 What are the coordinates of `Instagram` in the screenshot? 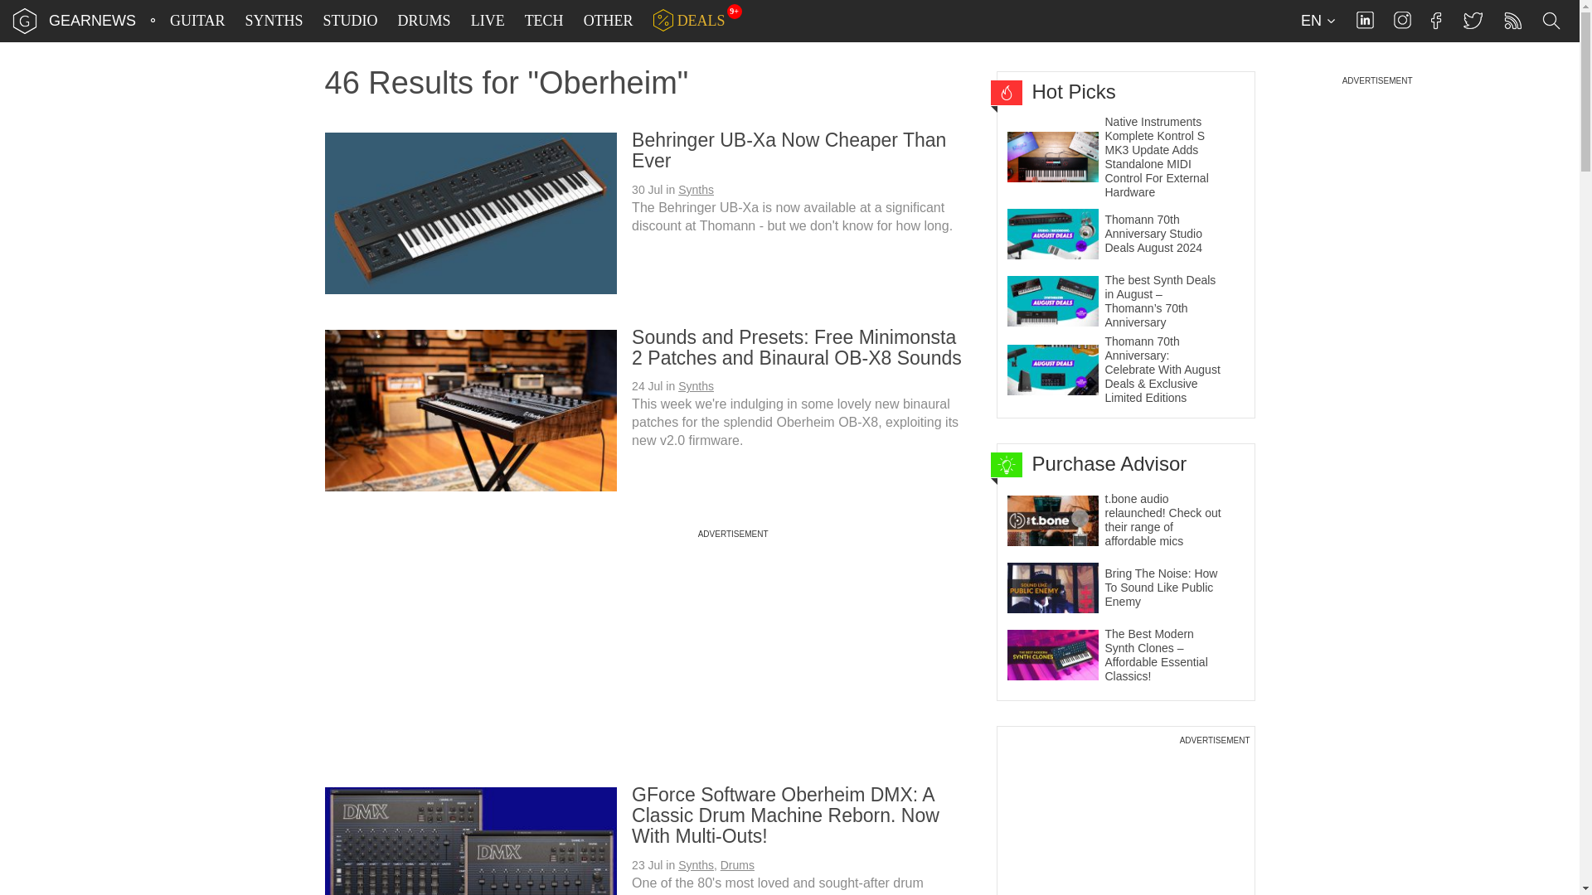 It's located at (1402, 20).